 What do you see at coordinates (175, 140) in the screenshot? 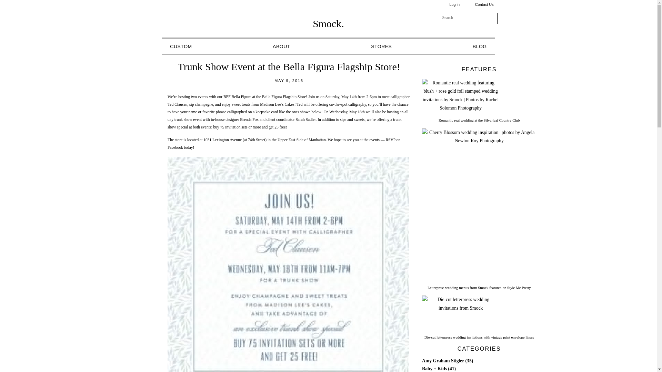
I see `The store` at bounding box center [175, 140].